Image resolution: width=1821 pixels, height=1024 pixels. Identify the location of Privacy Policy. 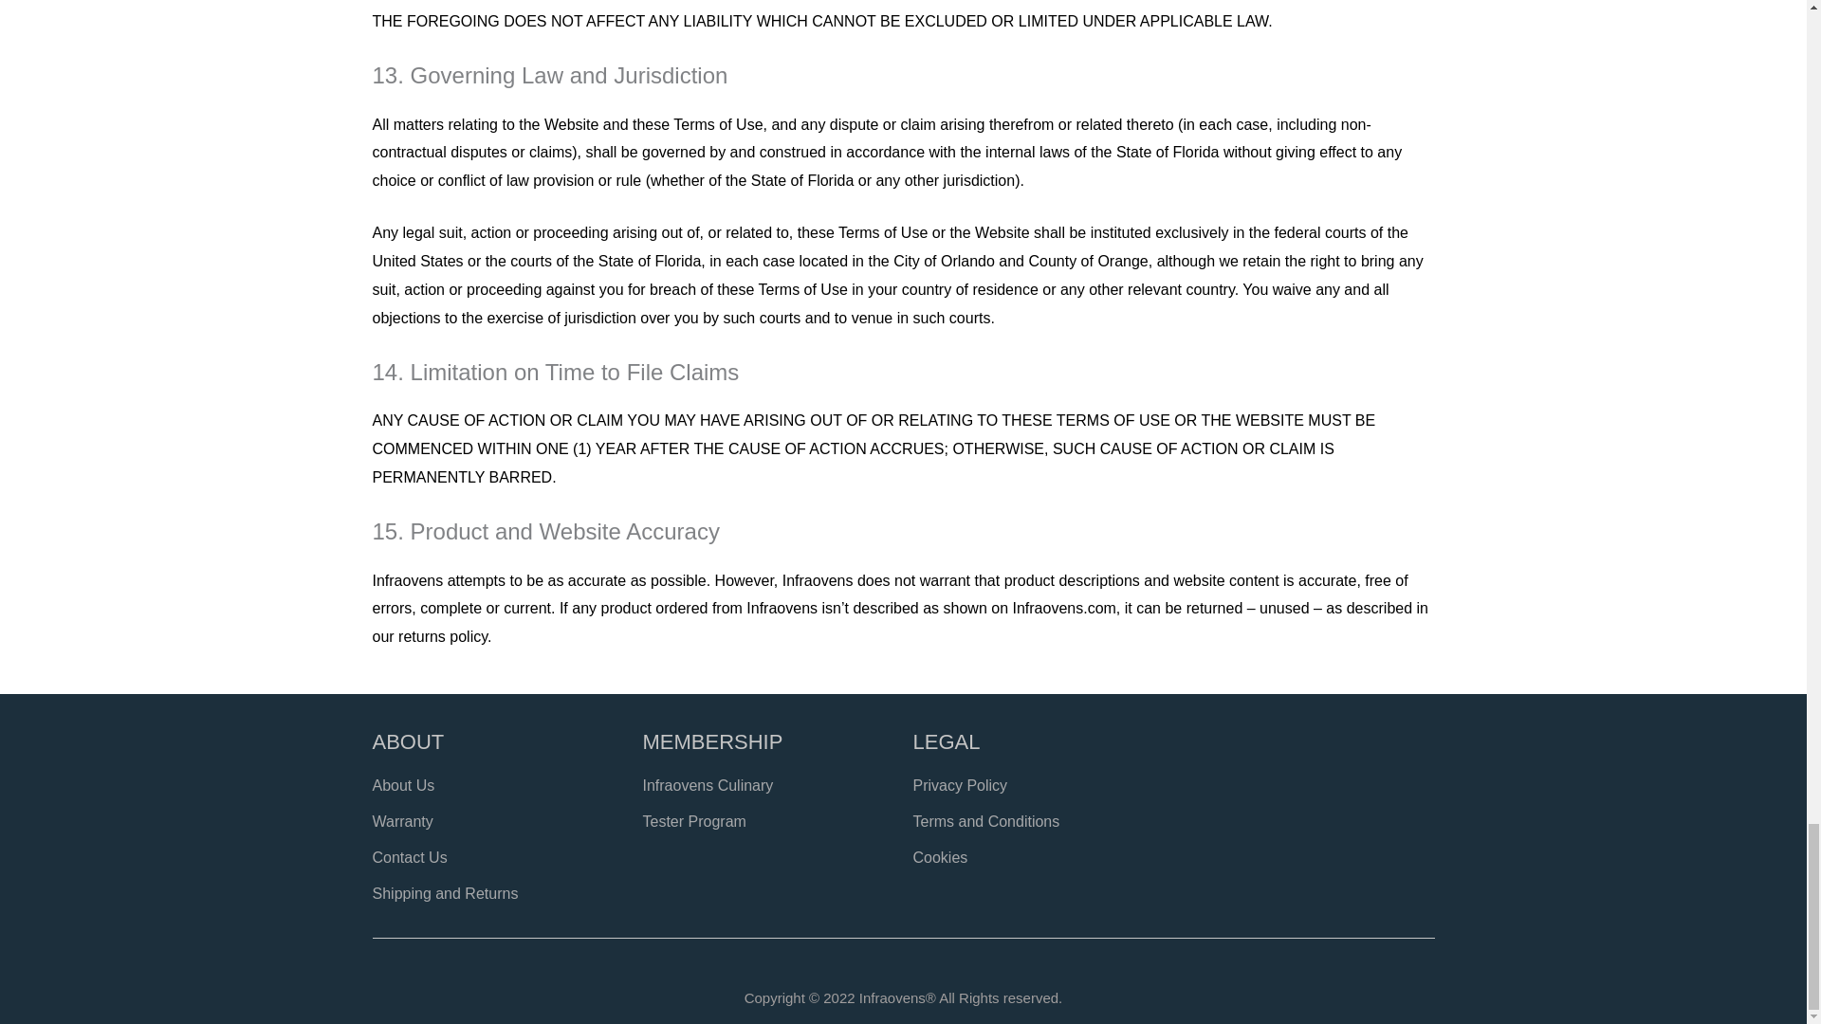
(1038, 785).